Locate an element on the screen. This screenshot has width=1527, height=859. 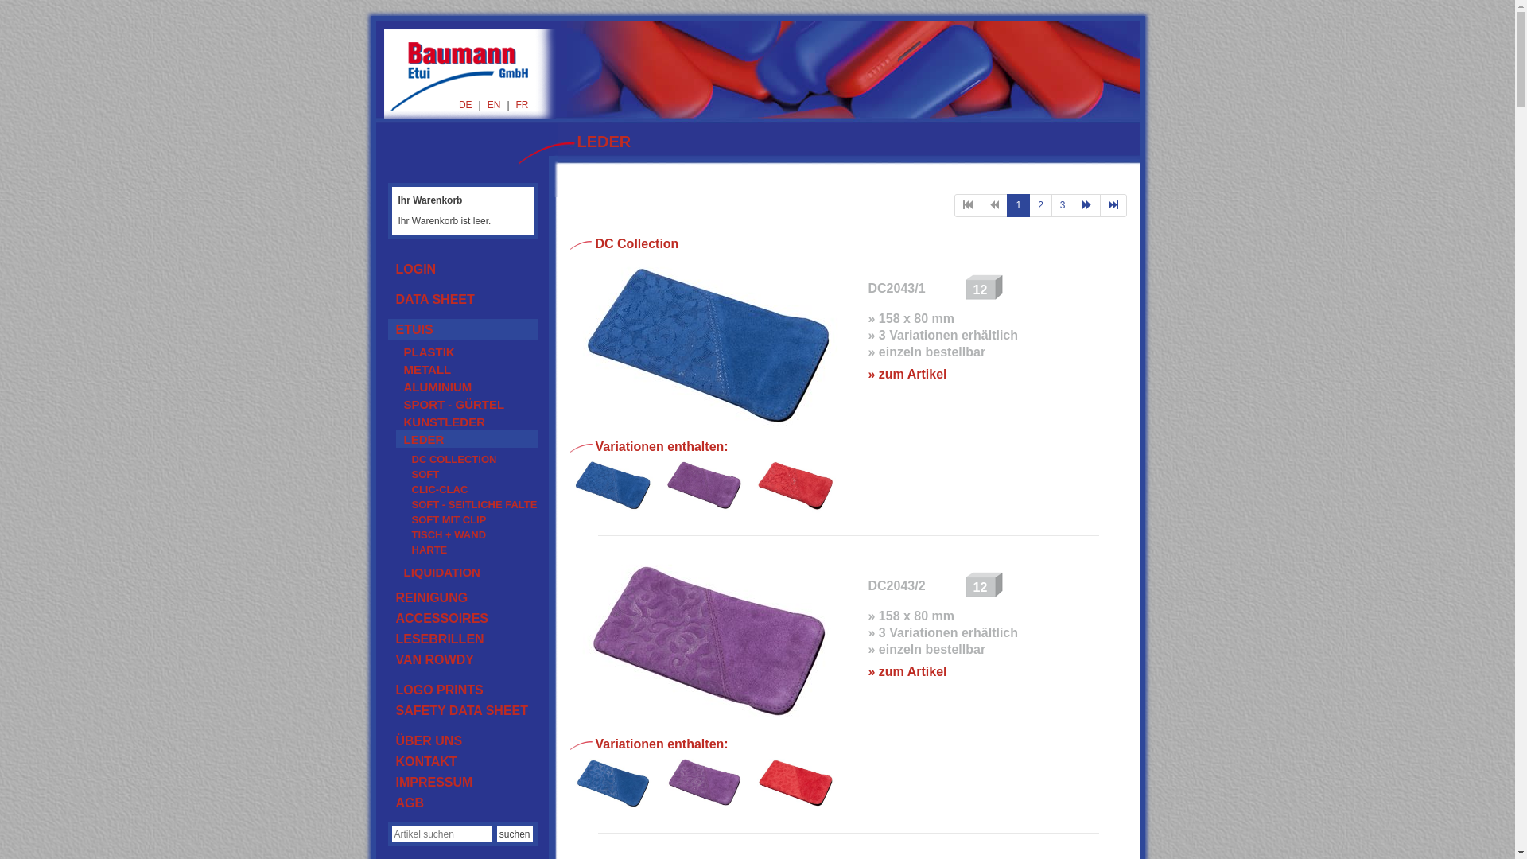
DATA SHEET is located at coordinates (463, 299).